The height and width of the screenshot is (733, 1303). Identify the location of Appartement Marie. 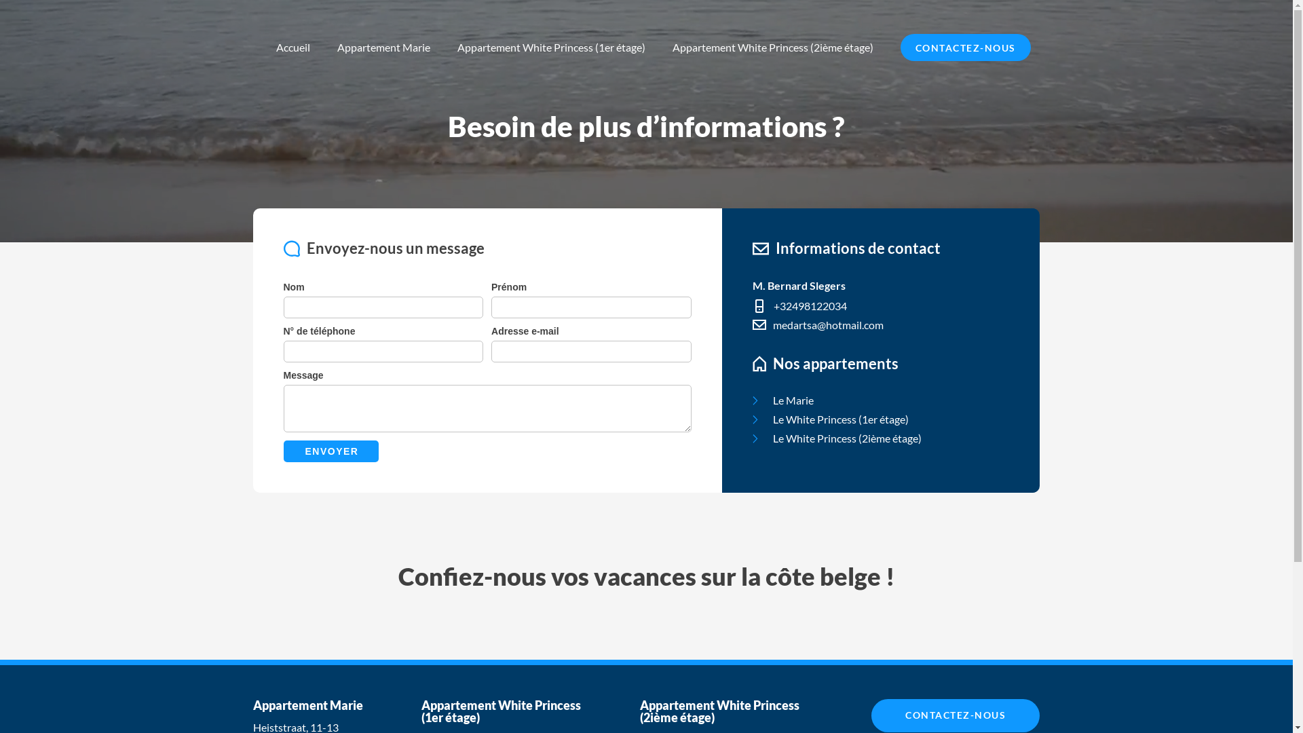
(383, 48).